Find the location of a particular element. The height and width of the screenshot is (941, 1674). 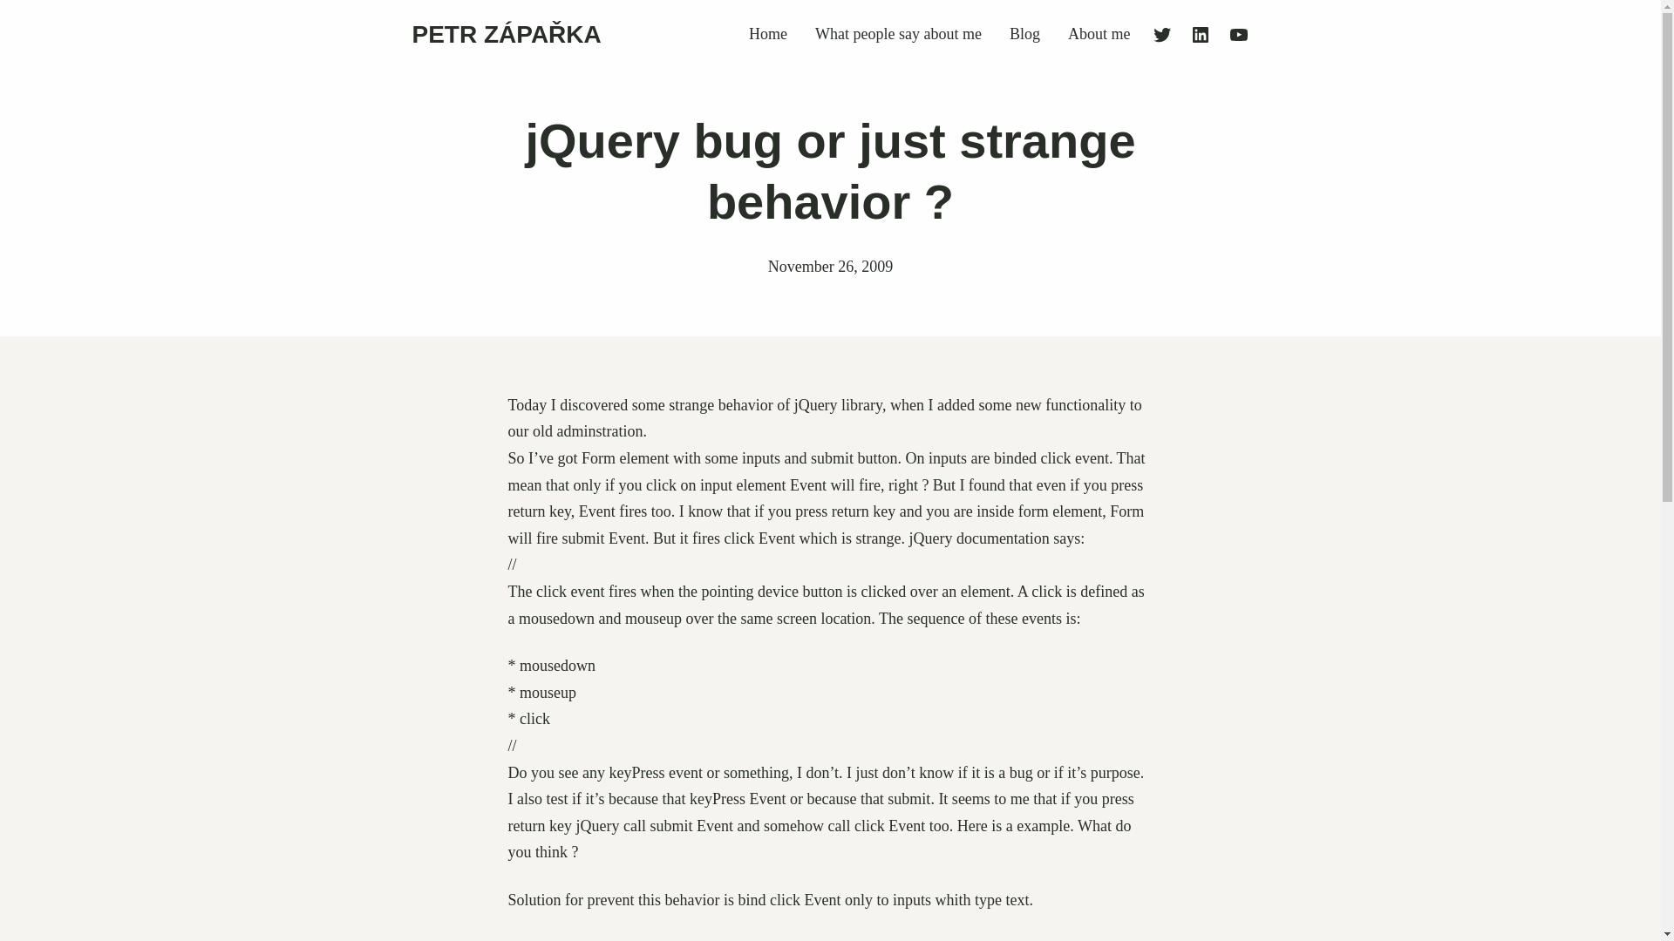

PETR ZAPARKA Twitter is located at coordinates (1161, 35).